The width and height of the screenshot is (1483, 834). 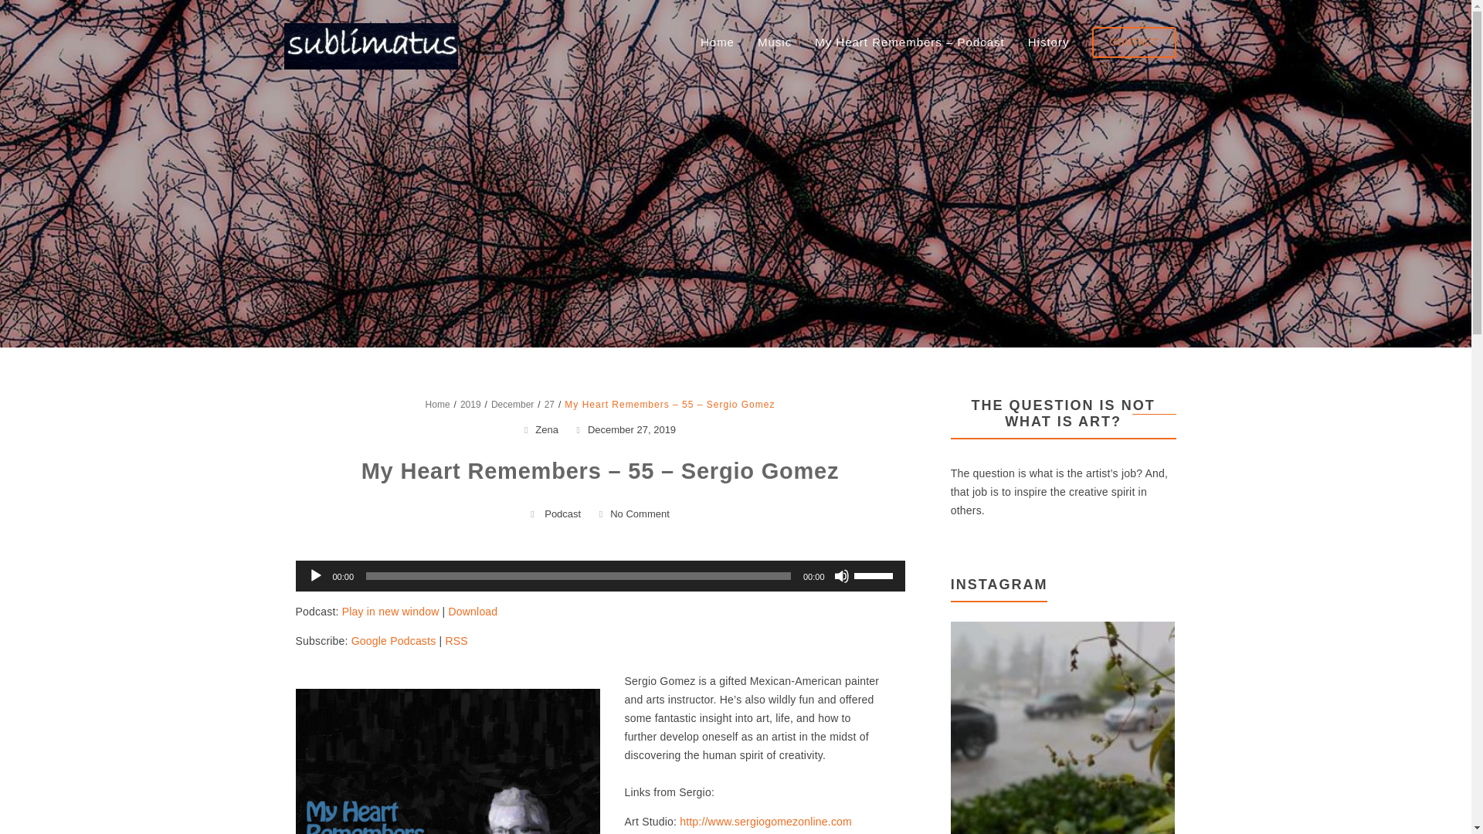 I want to click on Download, so click(x=472, y=612).